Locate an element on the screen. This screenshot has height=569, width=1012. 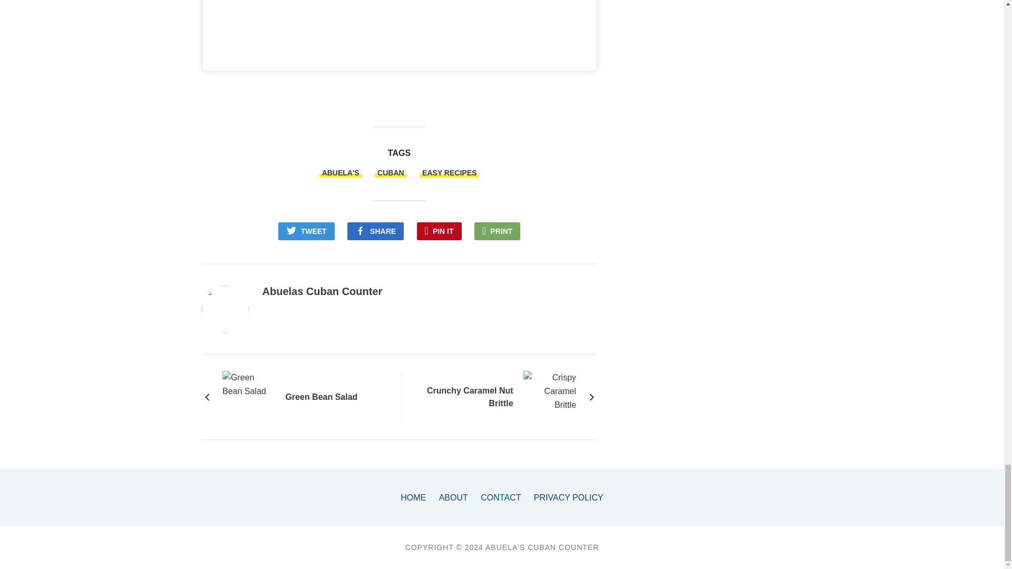
Green Bean Salad is located at coordinates (249, 397).